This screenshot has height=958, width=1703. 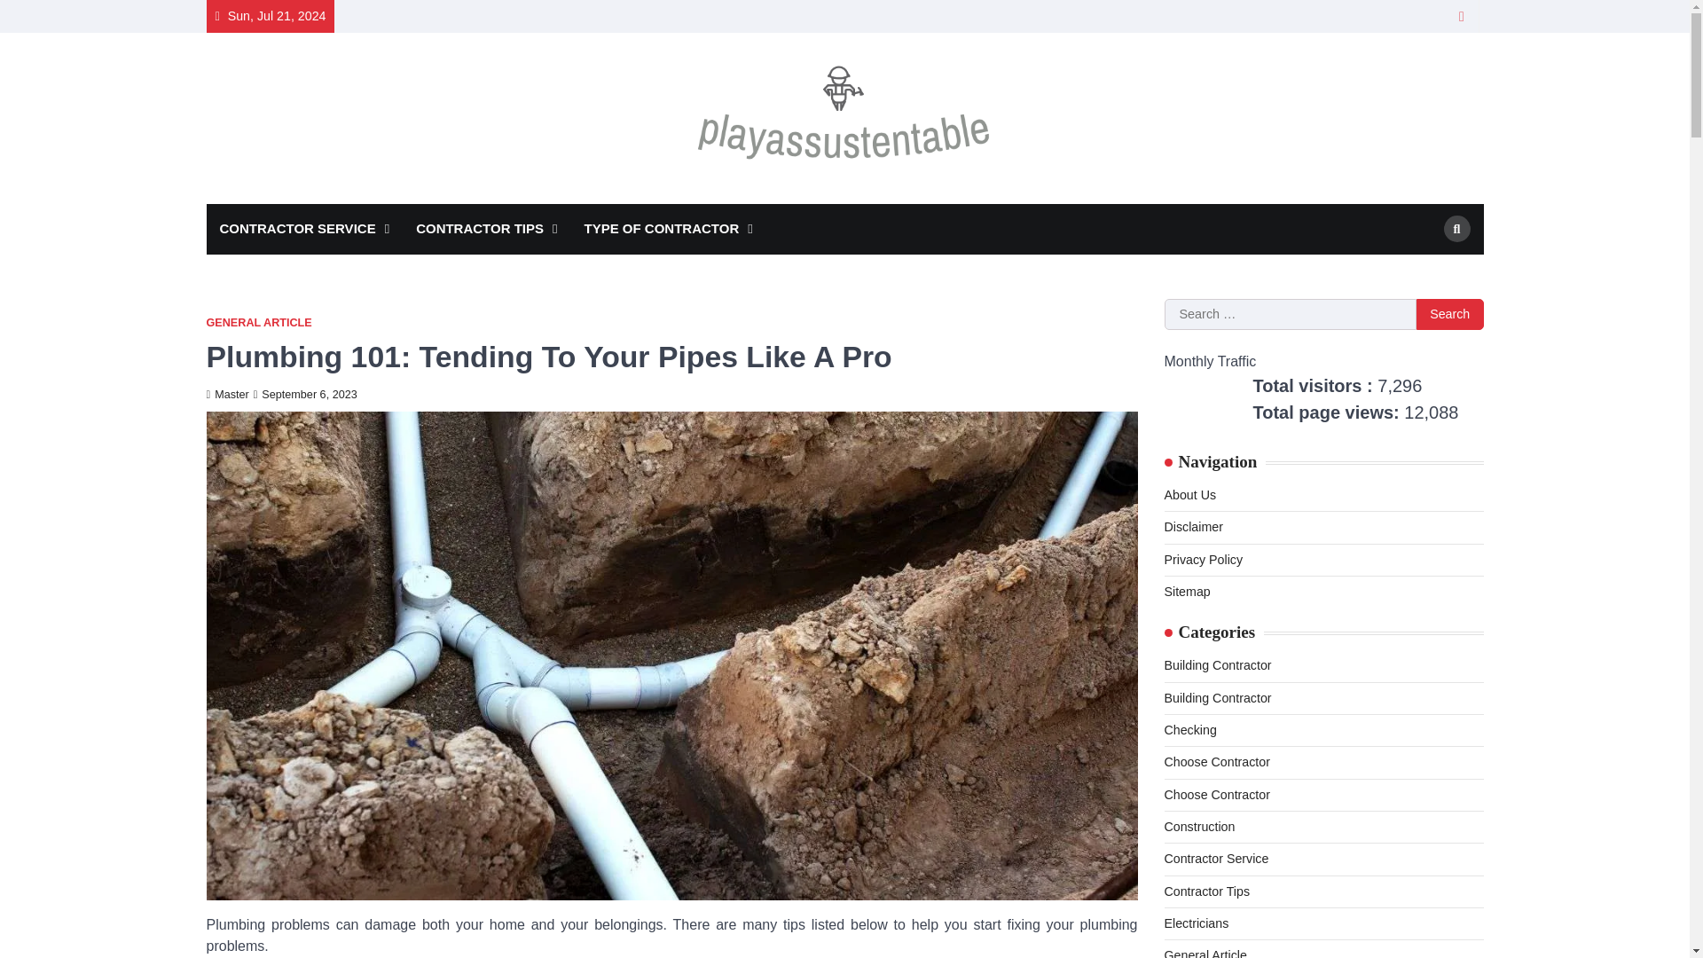 What do you see at coordinates (305, 395) in the screenshot?
I see `September 6, 2023` at bounding box center [305, 395].